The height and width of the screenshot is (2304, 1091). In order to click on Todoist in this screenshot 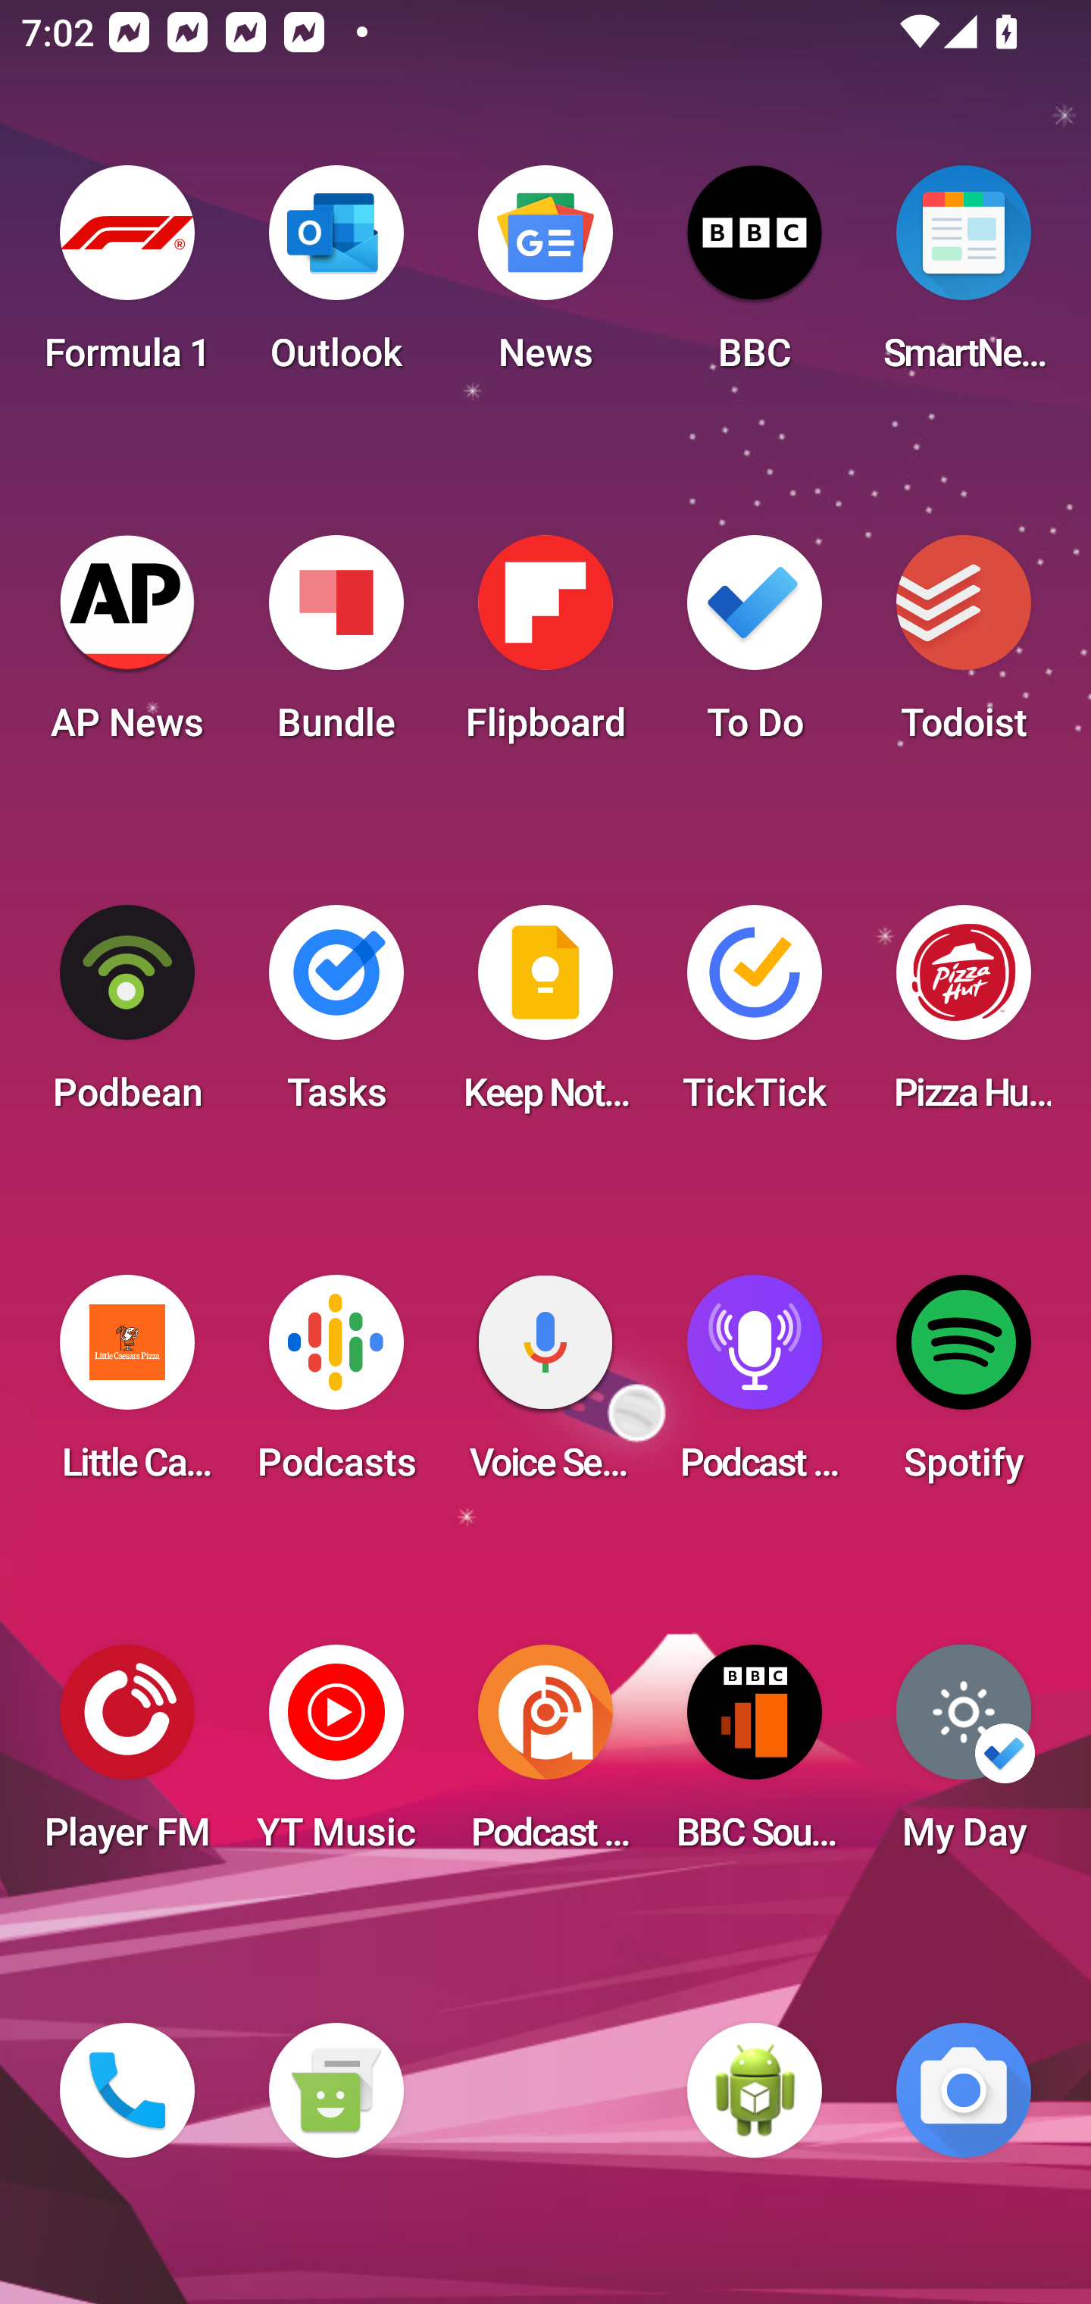, I will do `click(964, 647)`.